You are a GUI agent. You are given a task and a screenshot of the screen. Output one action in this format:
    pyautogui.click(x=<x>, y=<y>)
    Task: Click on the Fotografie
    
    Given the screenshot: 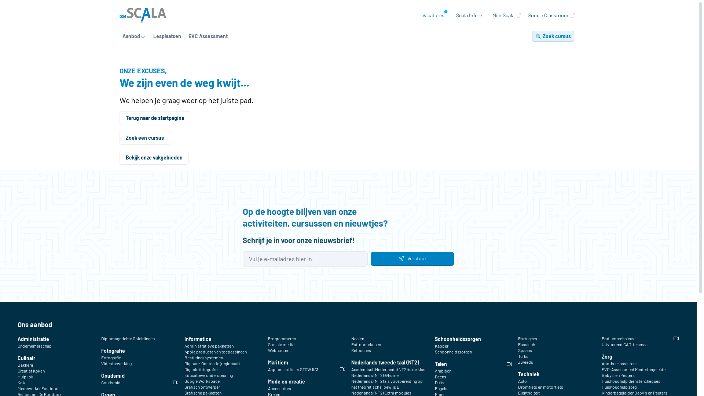 What is the action you would take?
    pyautogui.click(x=113, y=351)
    